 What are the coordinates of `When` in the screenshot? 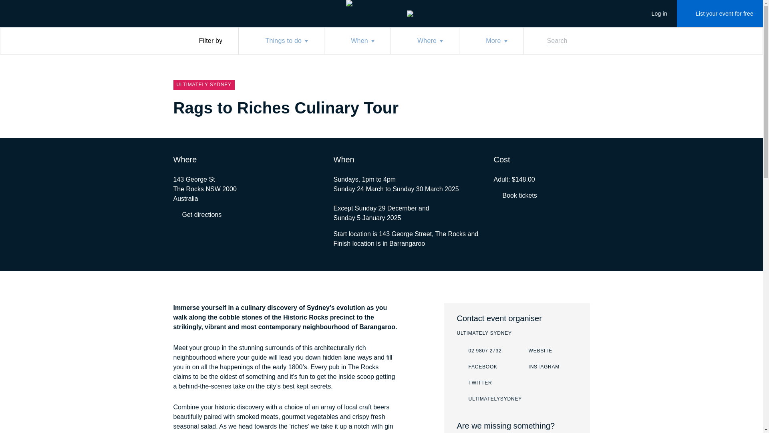 It's located at (491, 41).